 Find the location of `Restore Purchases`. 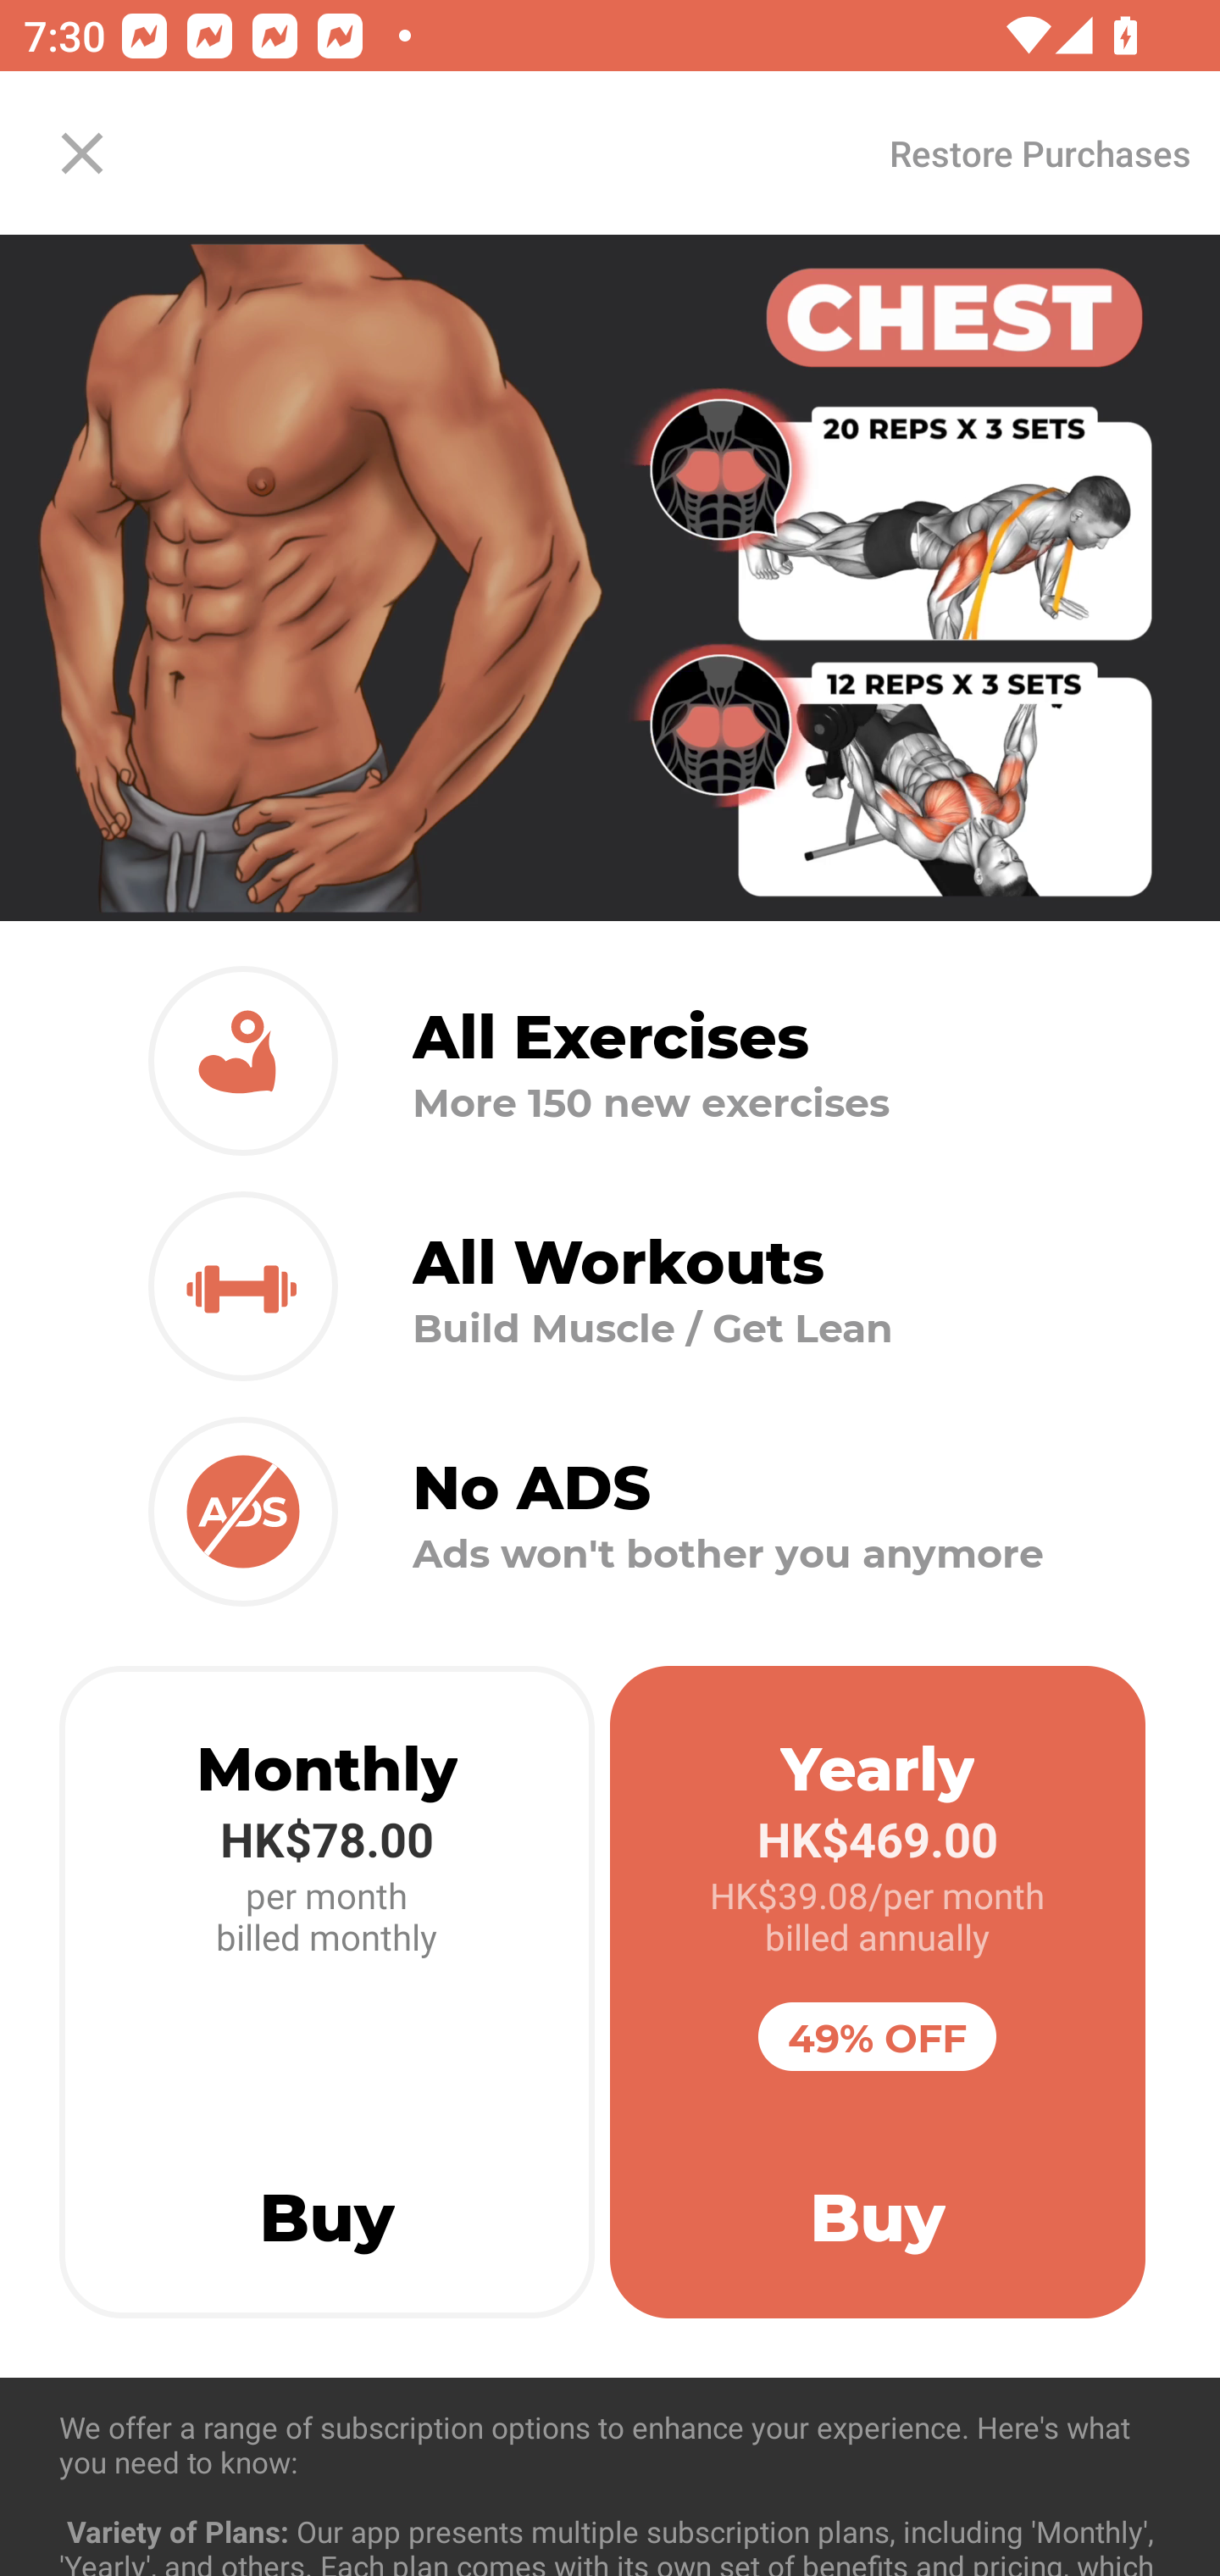

Restore Purchases is located at coordinates (1039, 153).